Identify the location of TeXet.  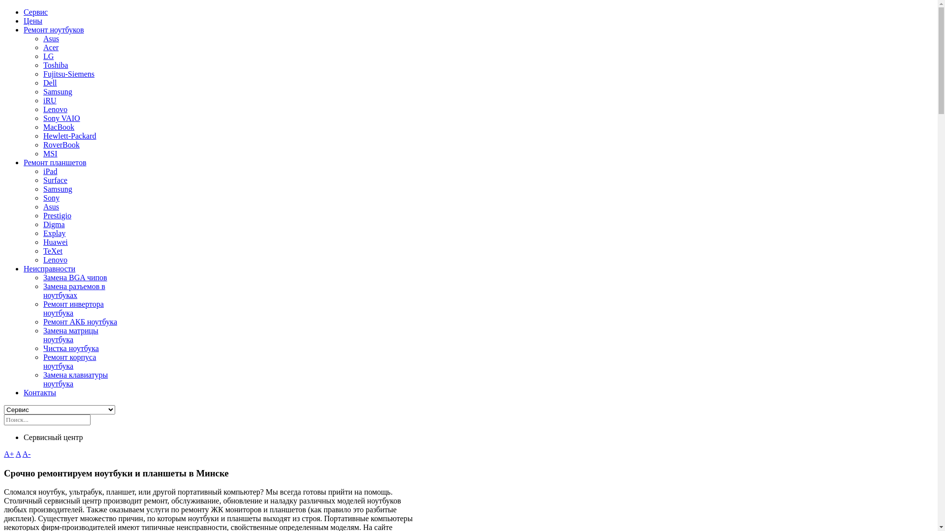
(53, 251).